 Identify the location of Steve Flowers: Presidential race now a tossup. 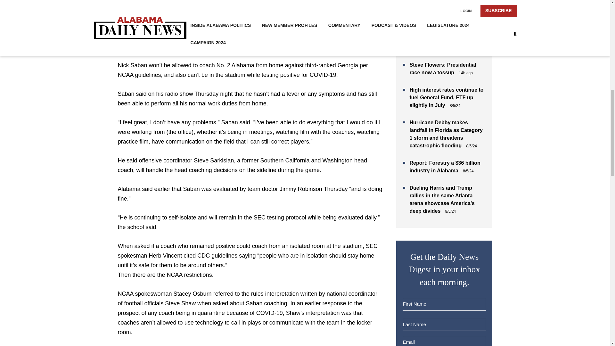
(443, 69).